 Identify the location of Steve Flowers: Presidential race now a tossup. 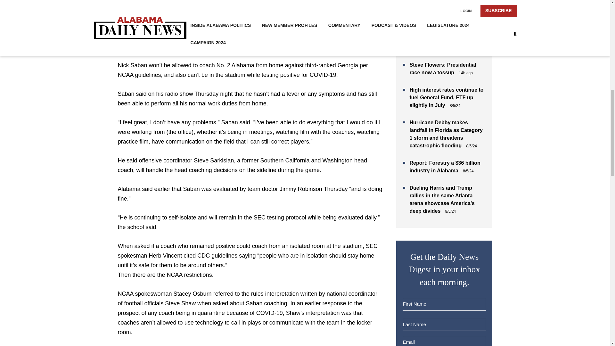
(443, 69).